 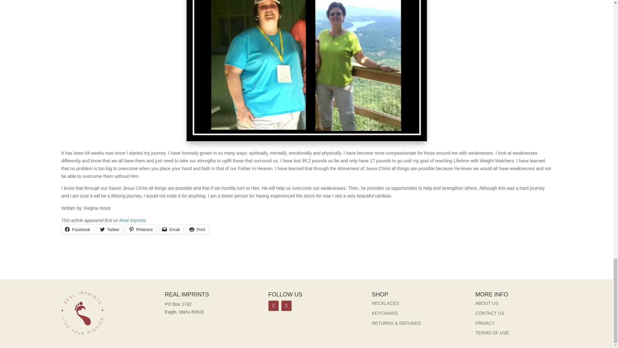 I want to click on ABOUT US, so click(x=487, y=303).